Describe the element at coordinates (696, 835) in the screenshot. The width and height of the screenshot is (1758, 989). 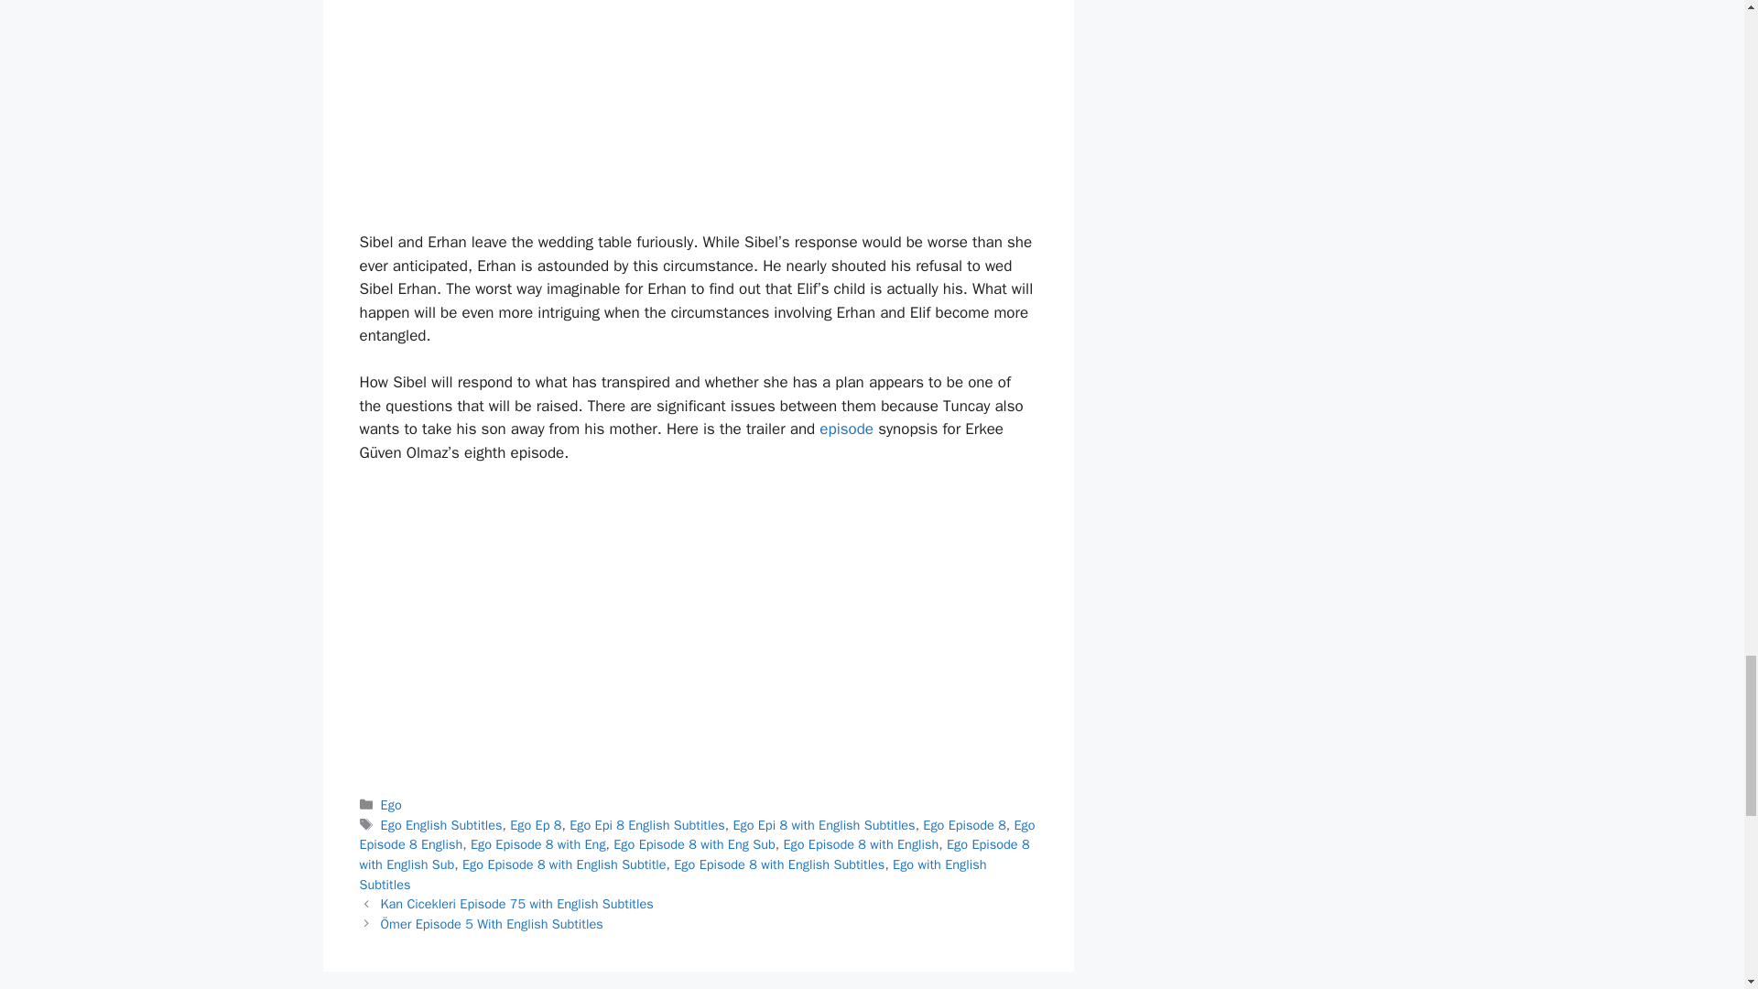
I see `Ego Episode 8 English` at that location.